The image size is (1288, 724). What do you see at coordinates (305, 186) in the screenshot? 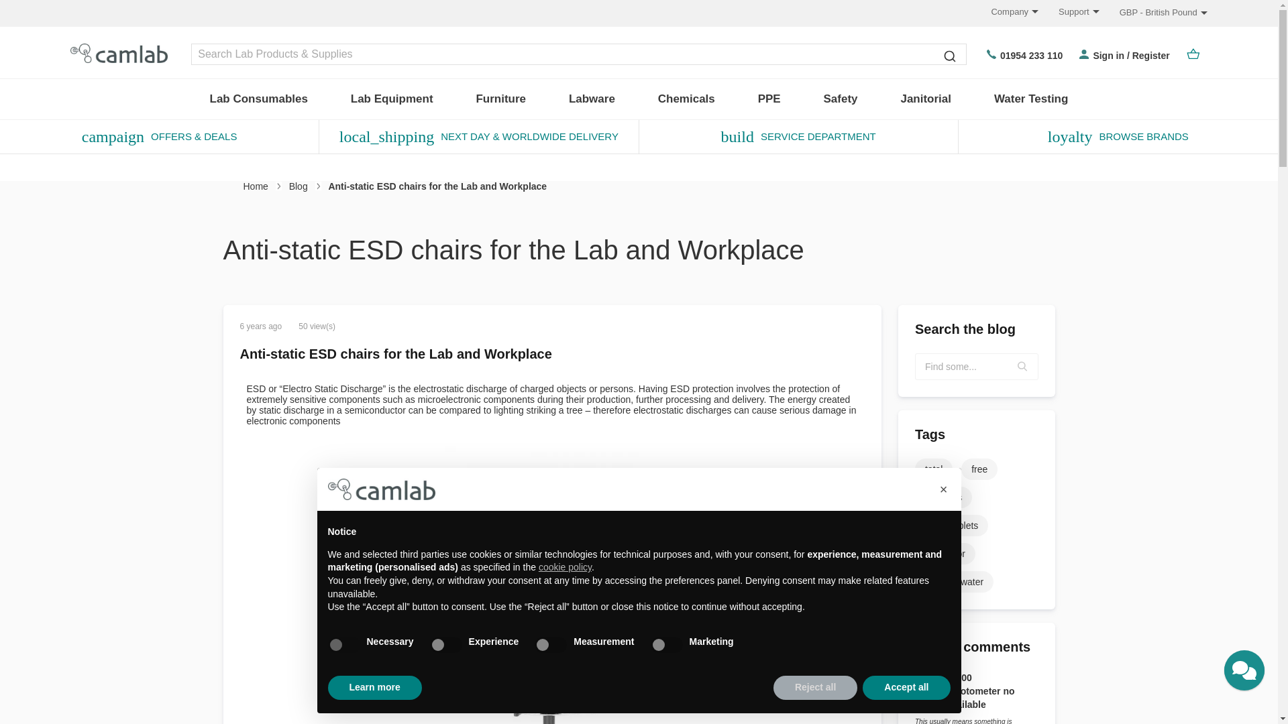
I see `Blog` at bounding box center [305, 186].